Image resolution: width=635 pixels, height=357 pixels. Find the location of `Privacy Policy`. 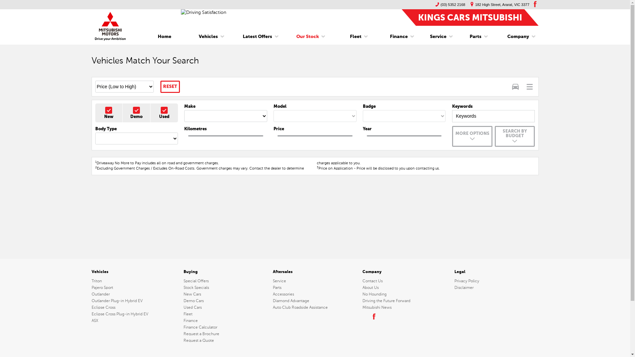

Privacy Policy is located at coordinates (496, 281).